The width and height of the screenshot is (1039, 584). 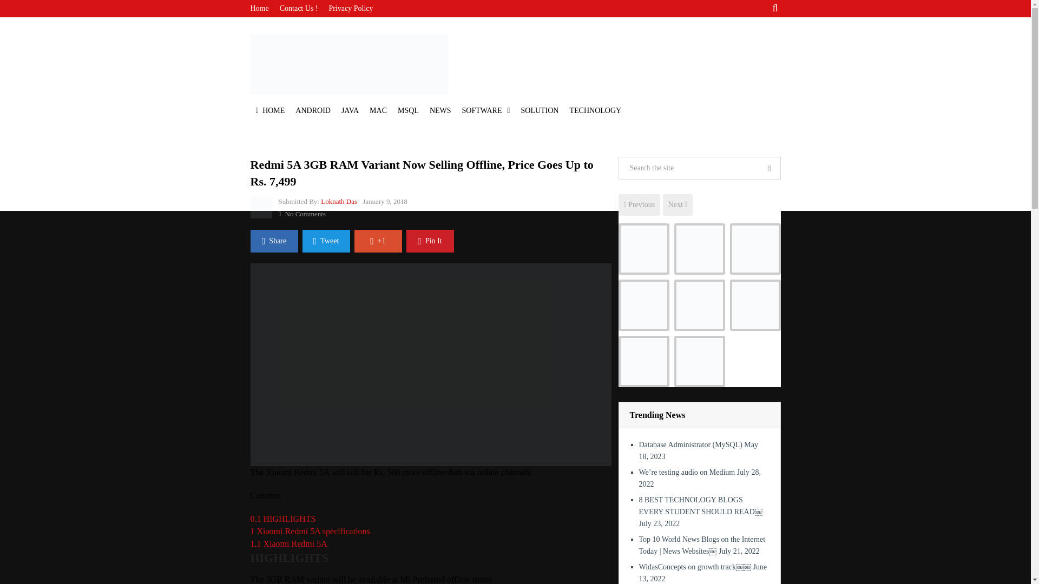 I want to click on Previous, so click(x=639, y=204).